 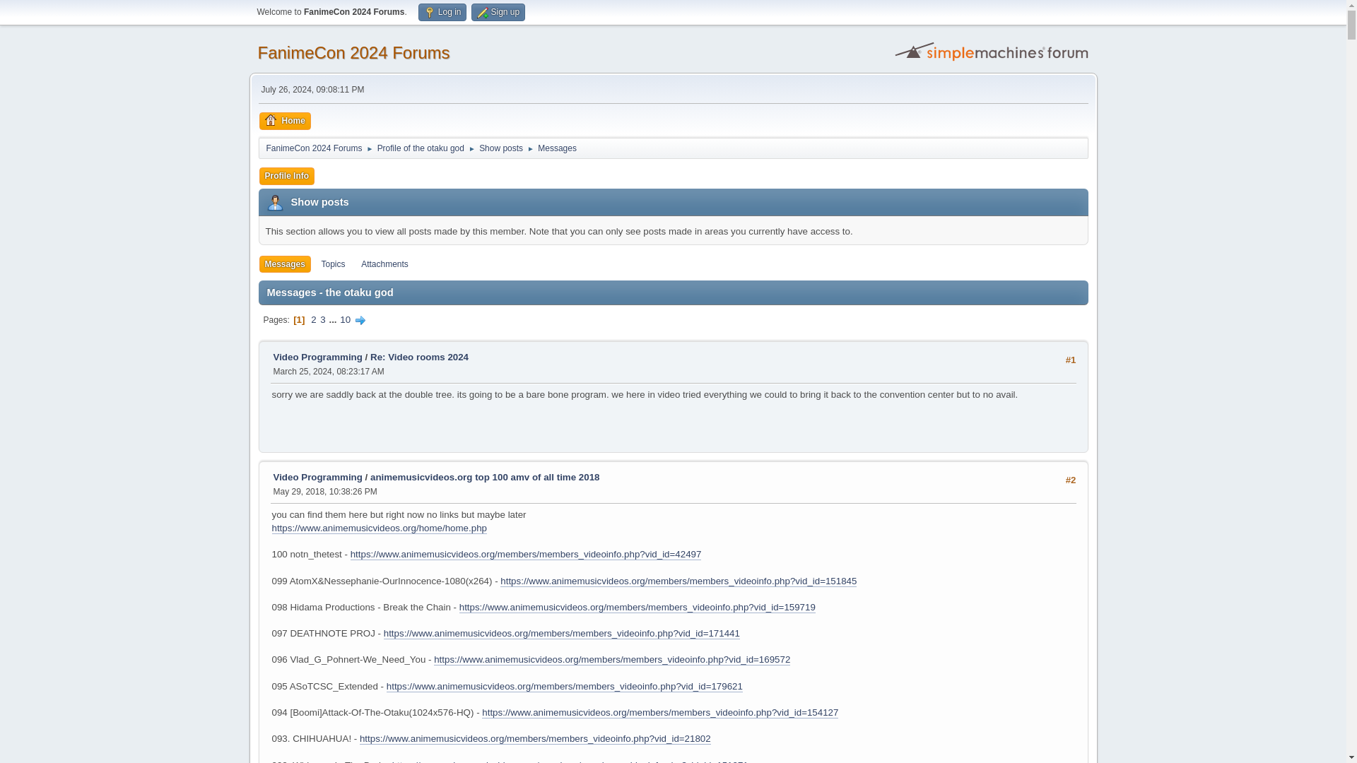 What do you see at coordinates (485, 477) in the screenshot?
I see `animemusicvideos.org top 100 amv of all time 2018` at bounding box center [485, 477].